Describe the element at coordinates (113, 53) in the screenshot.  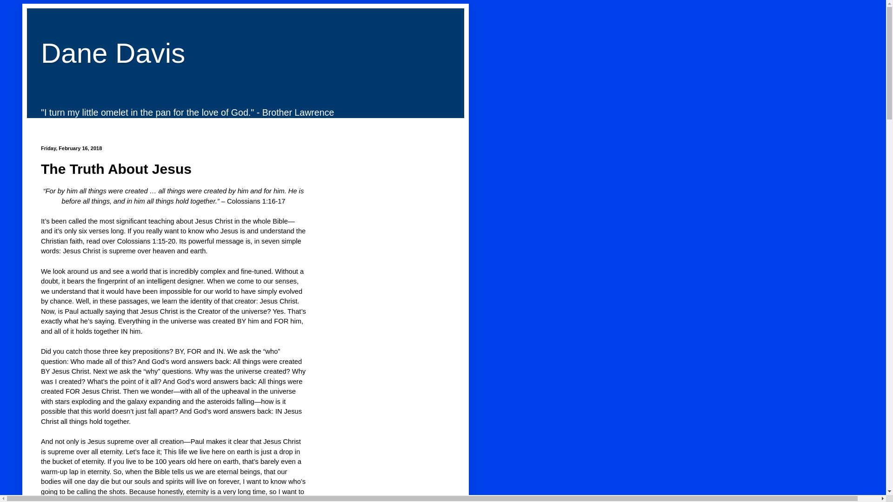
I see `Dane Davis` at that location.